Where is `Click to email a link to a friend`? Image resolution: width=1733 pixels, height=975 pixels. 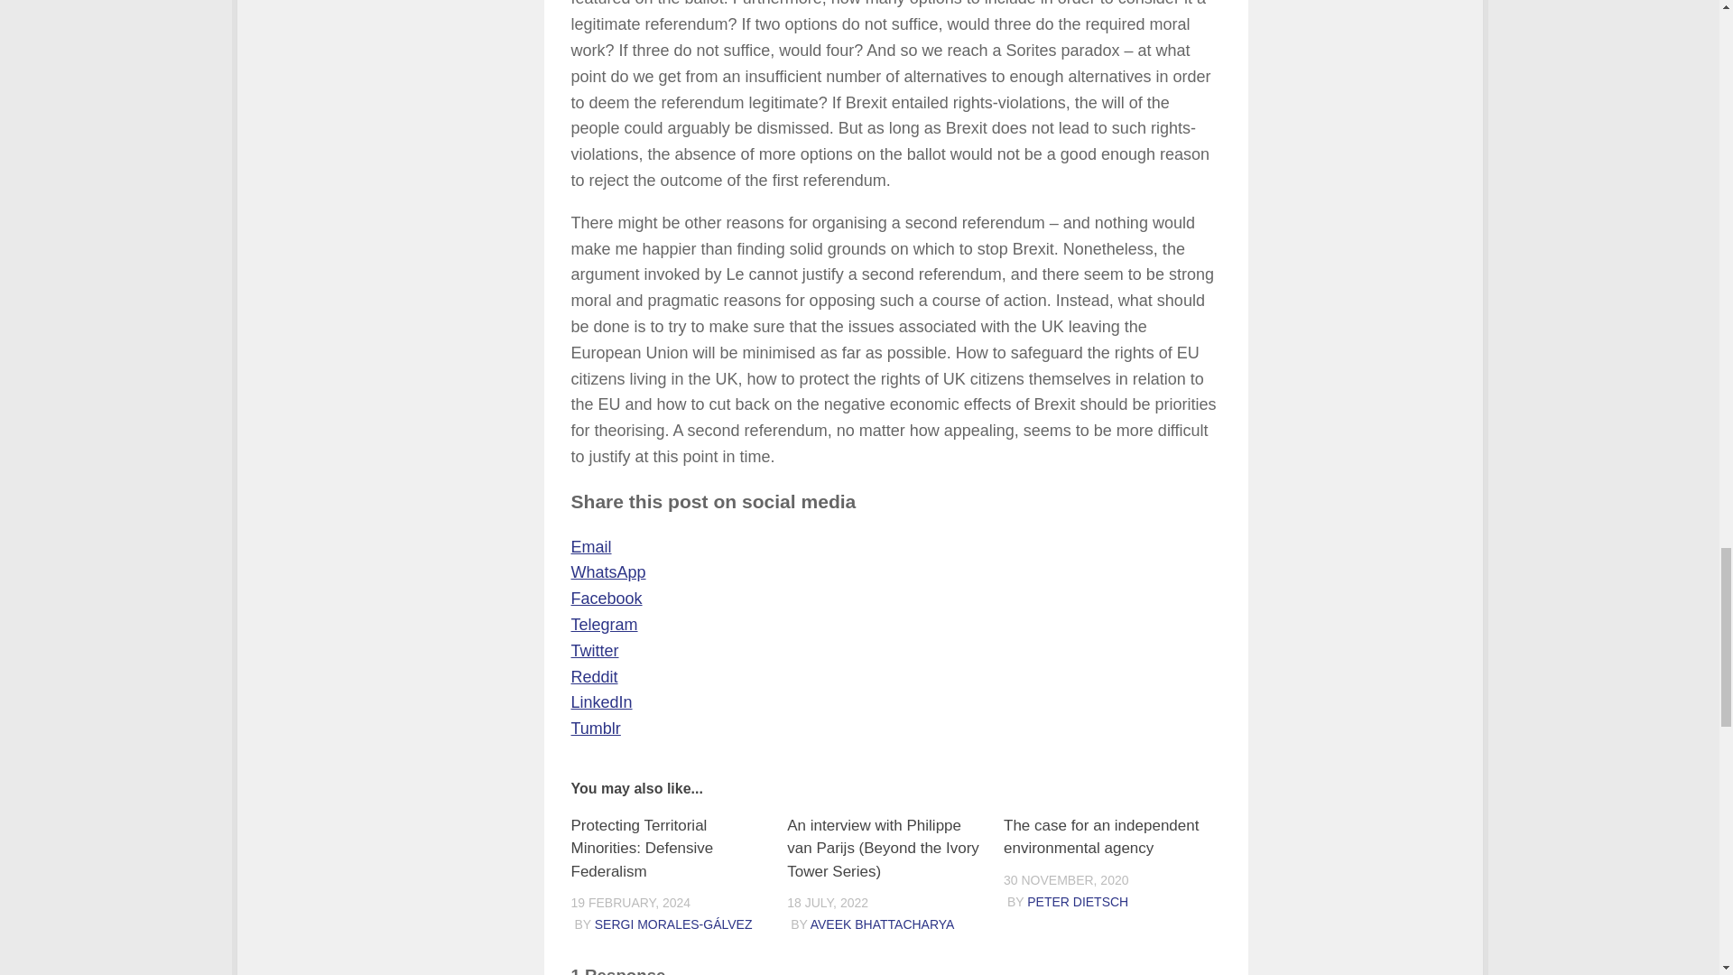 Click to email a link to a friend is located at coordinates (590, 547).